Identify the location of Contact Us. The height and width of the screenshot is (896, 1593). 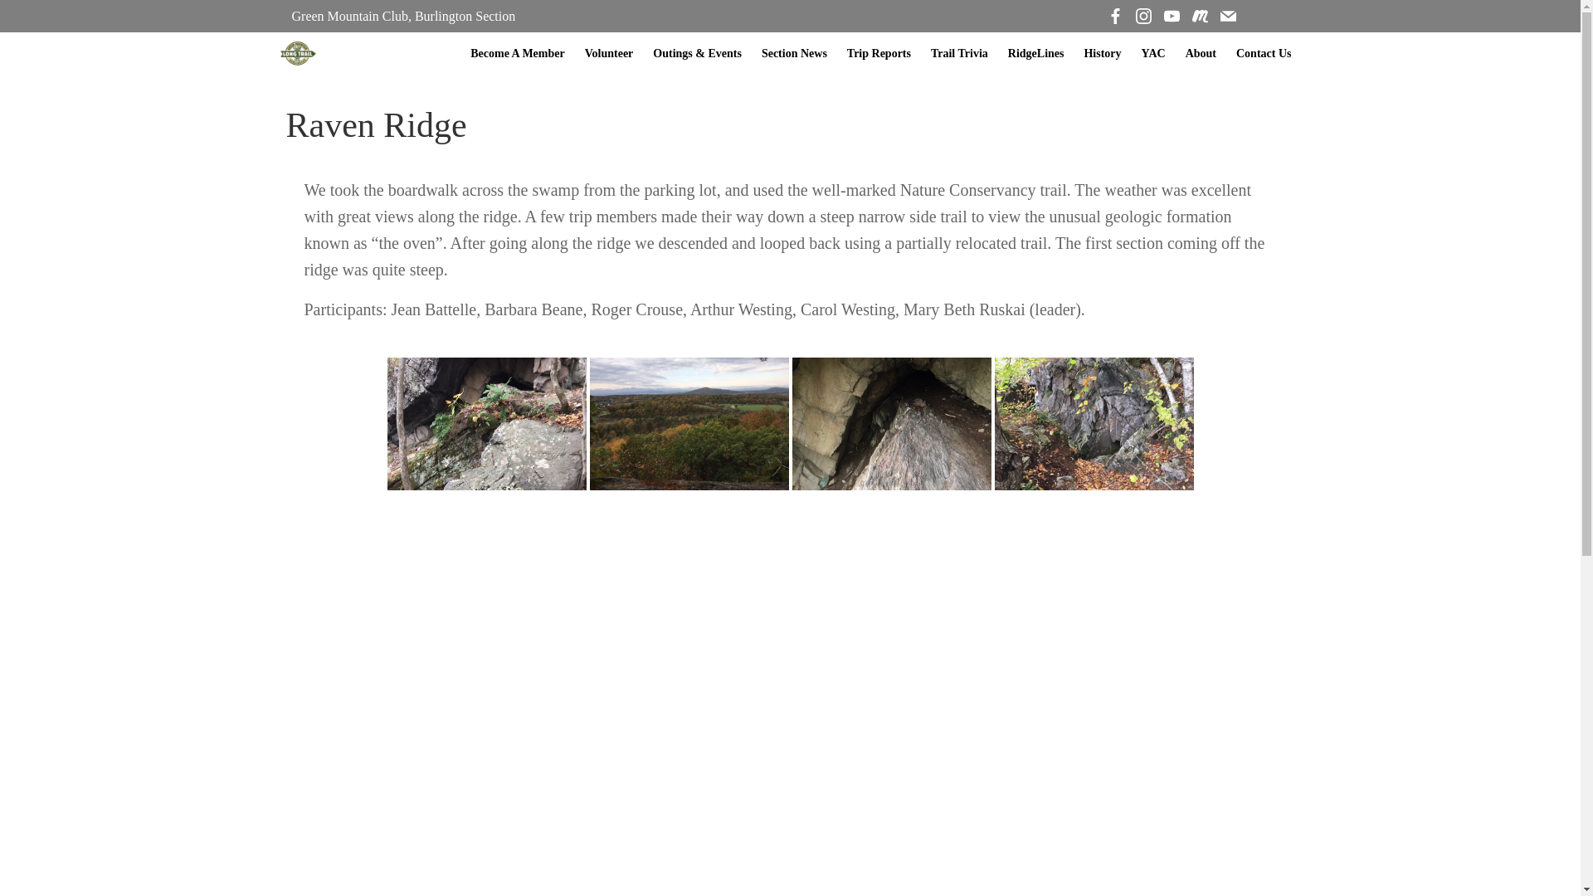
(1264, 53).